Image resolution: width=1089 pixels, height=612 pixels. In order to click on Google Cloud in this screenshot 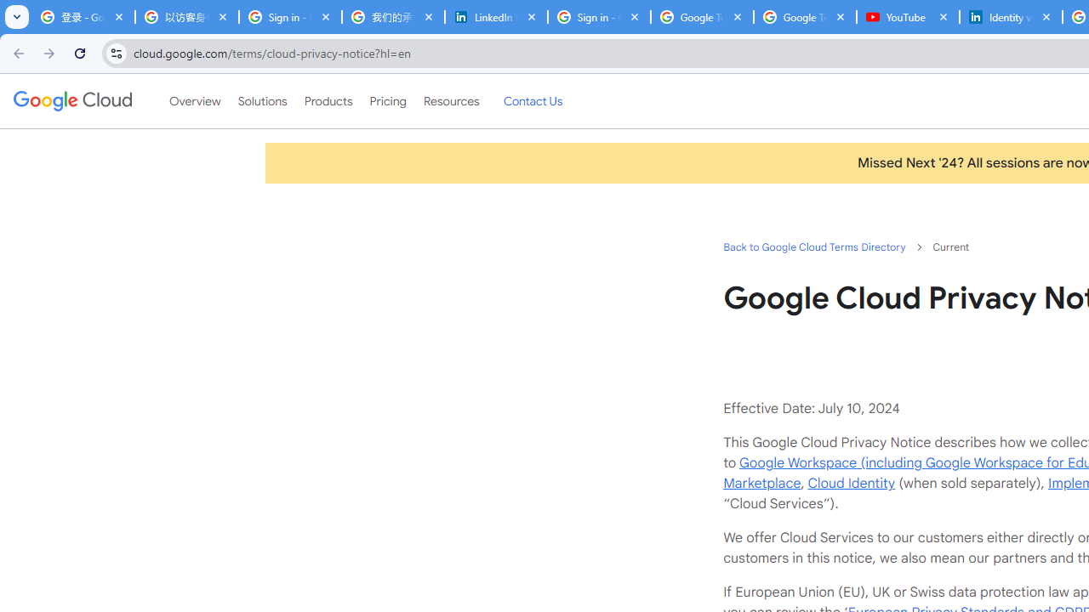, I will do `click(71, 100)`.